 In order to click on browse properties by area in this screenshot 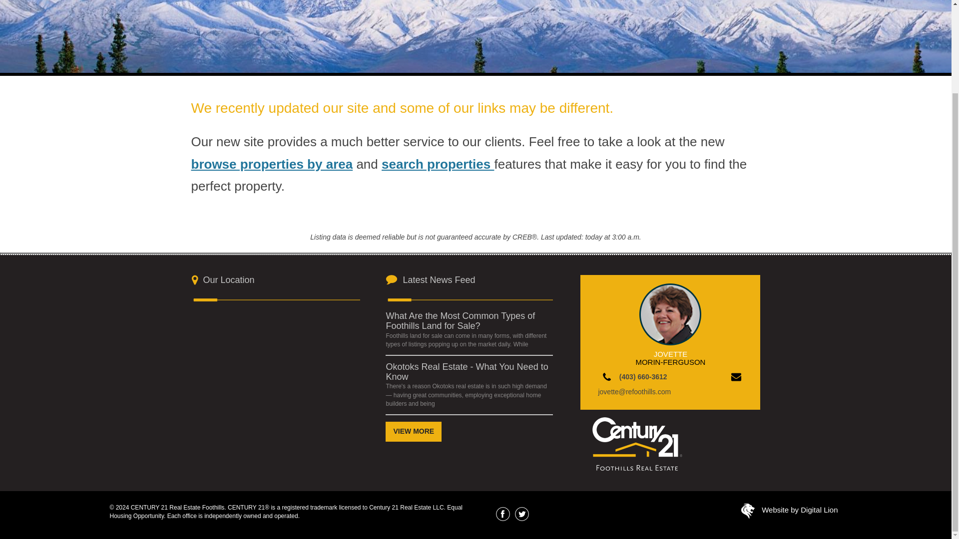, I will do `click(272, 164)`.